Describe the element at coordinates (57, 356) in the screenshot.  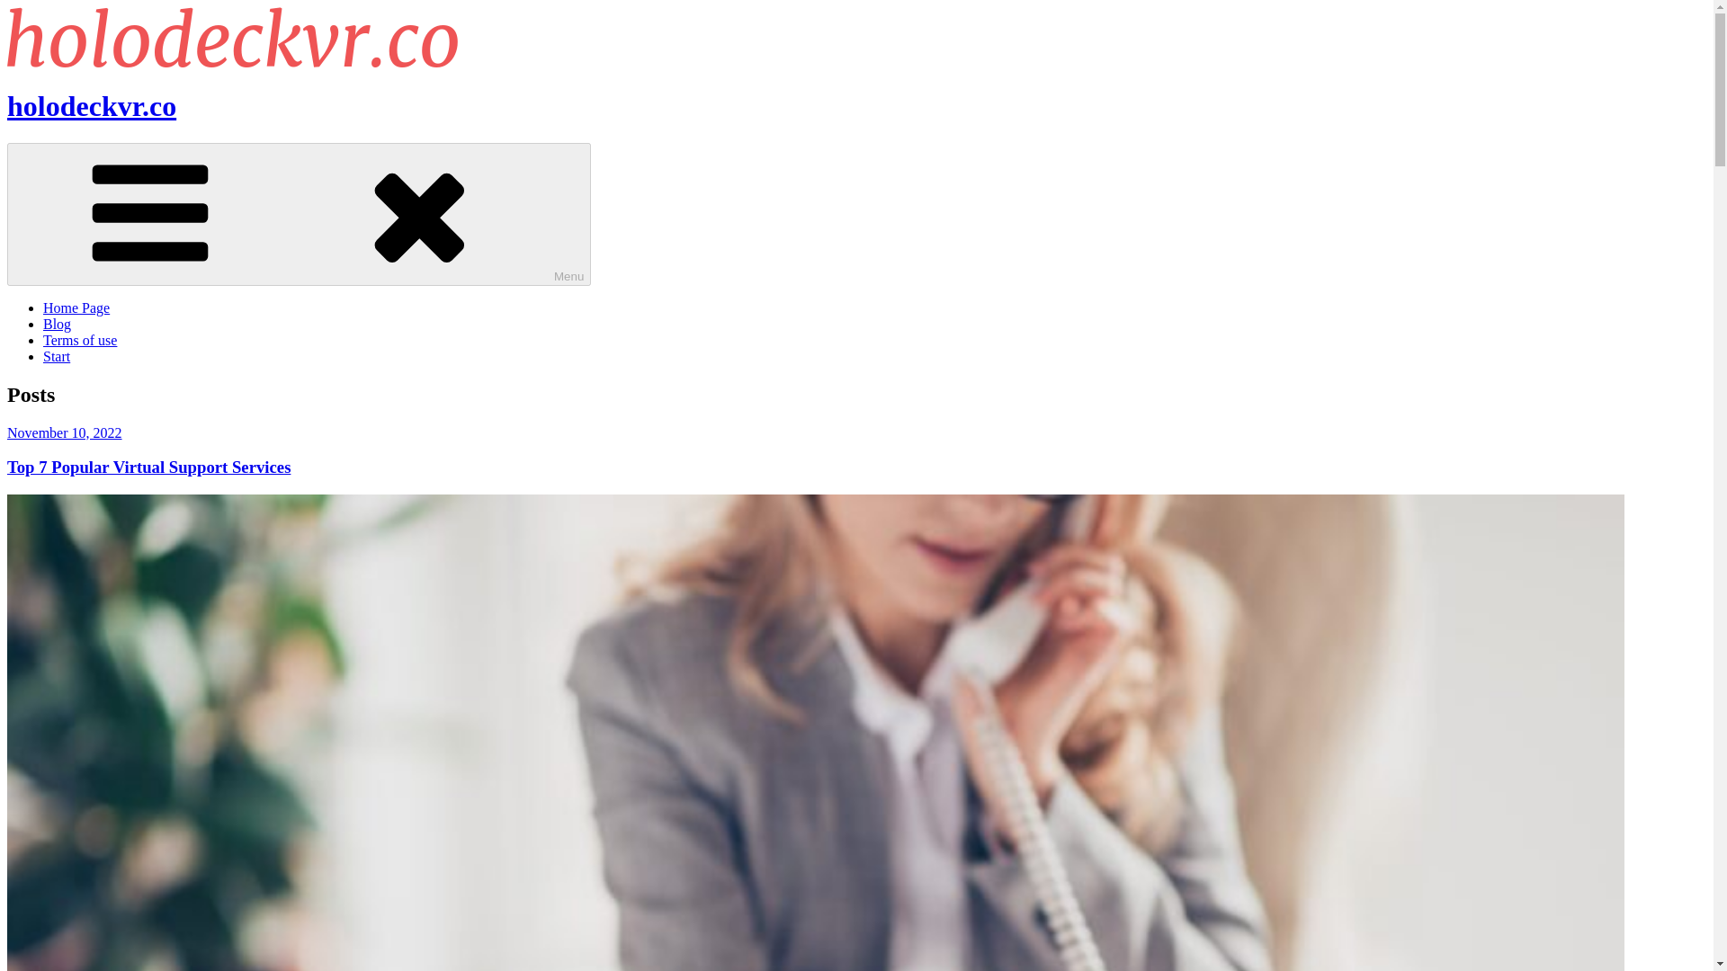
I see `Start` at that location.